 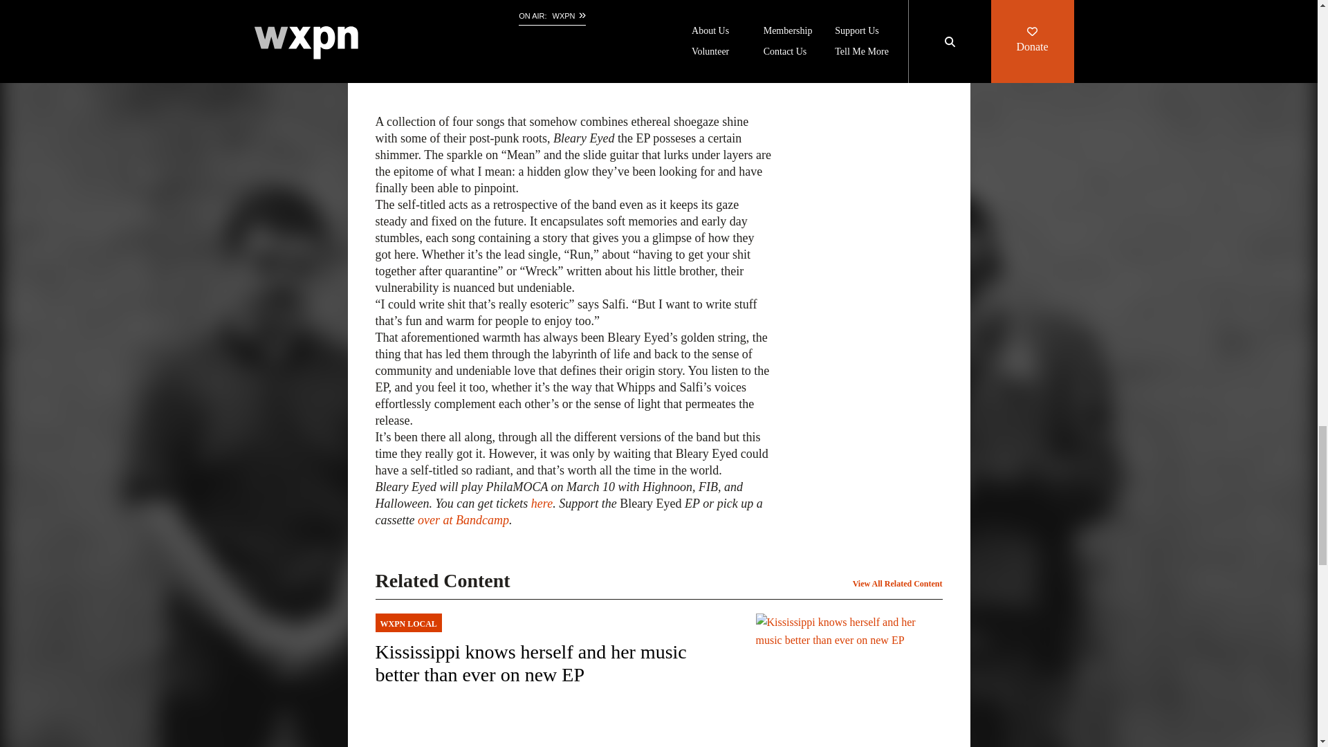 I want to click on View All Related Content, so click(x=898, y=584).